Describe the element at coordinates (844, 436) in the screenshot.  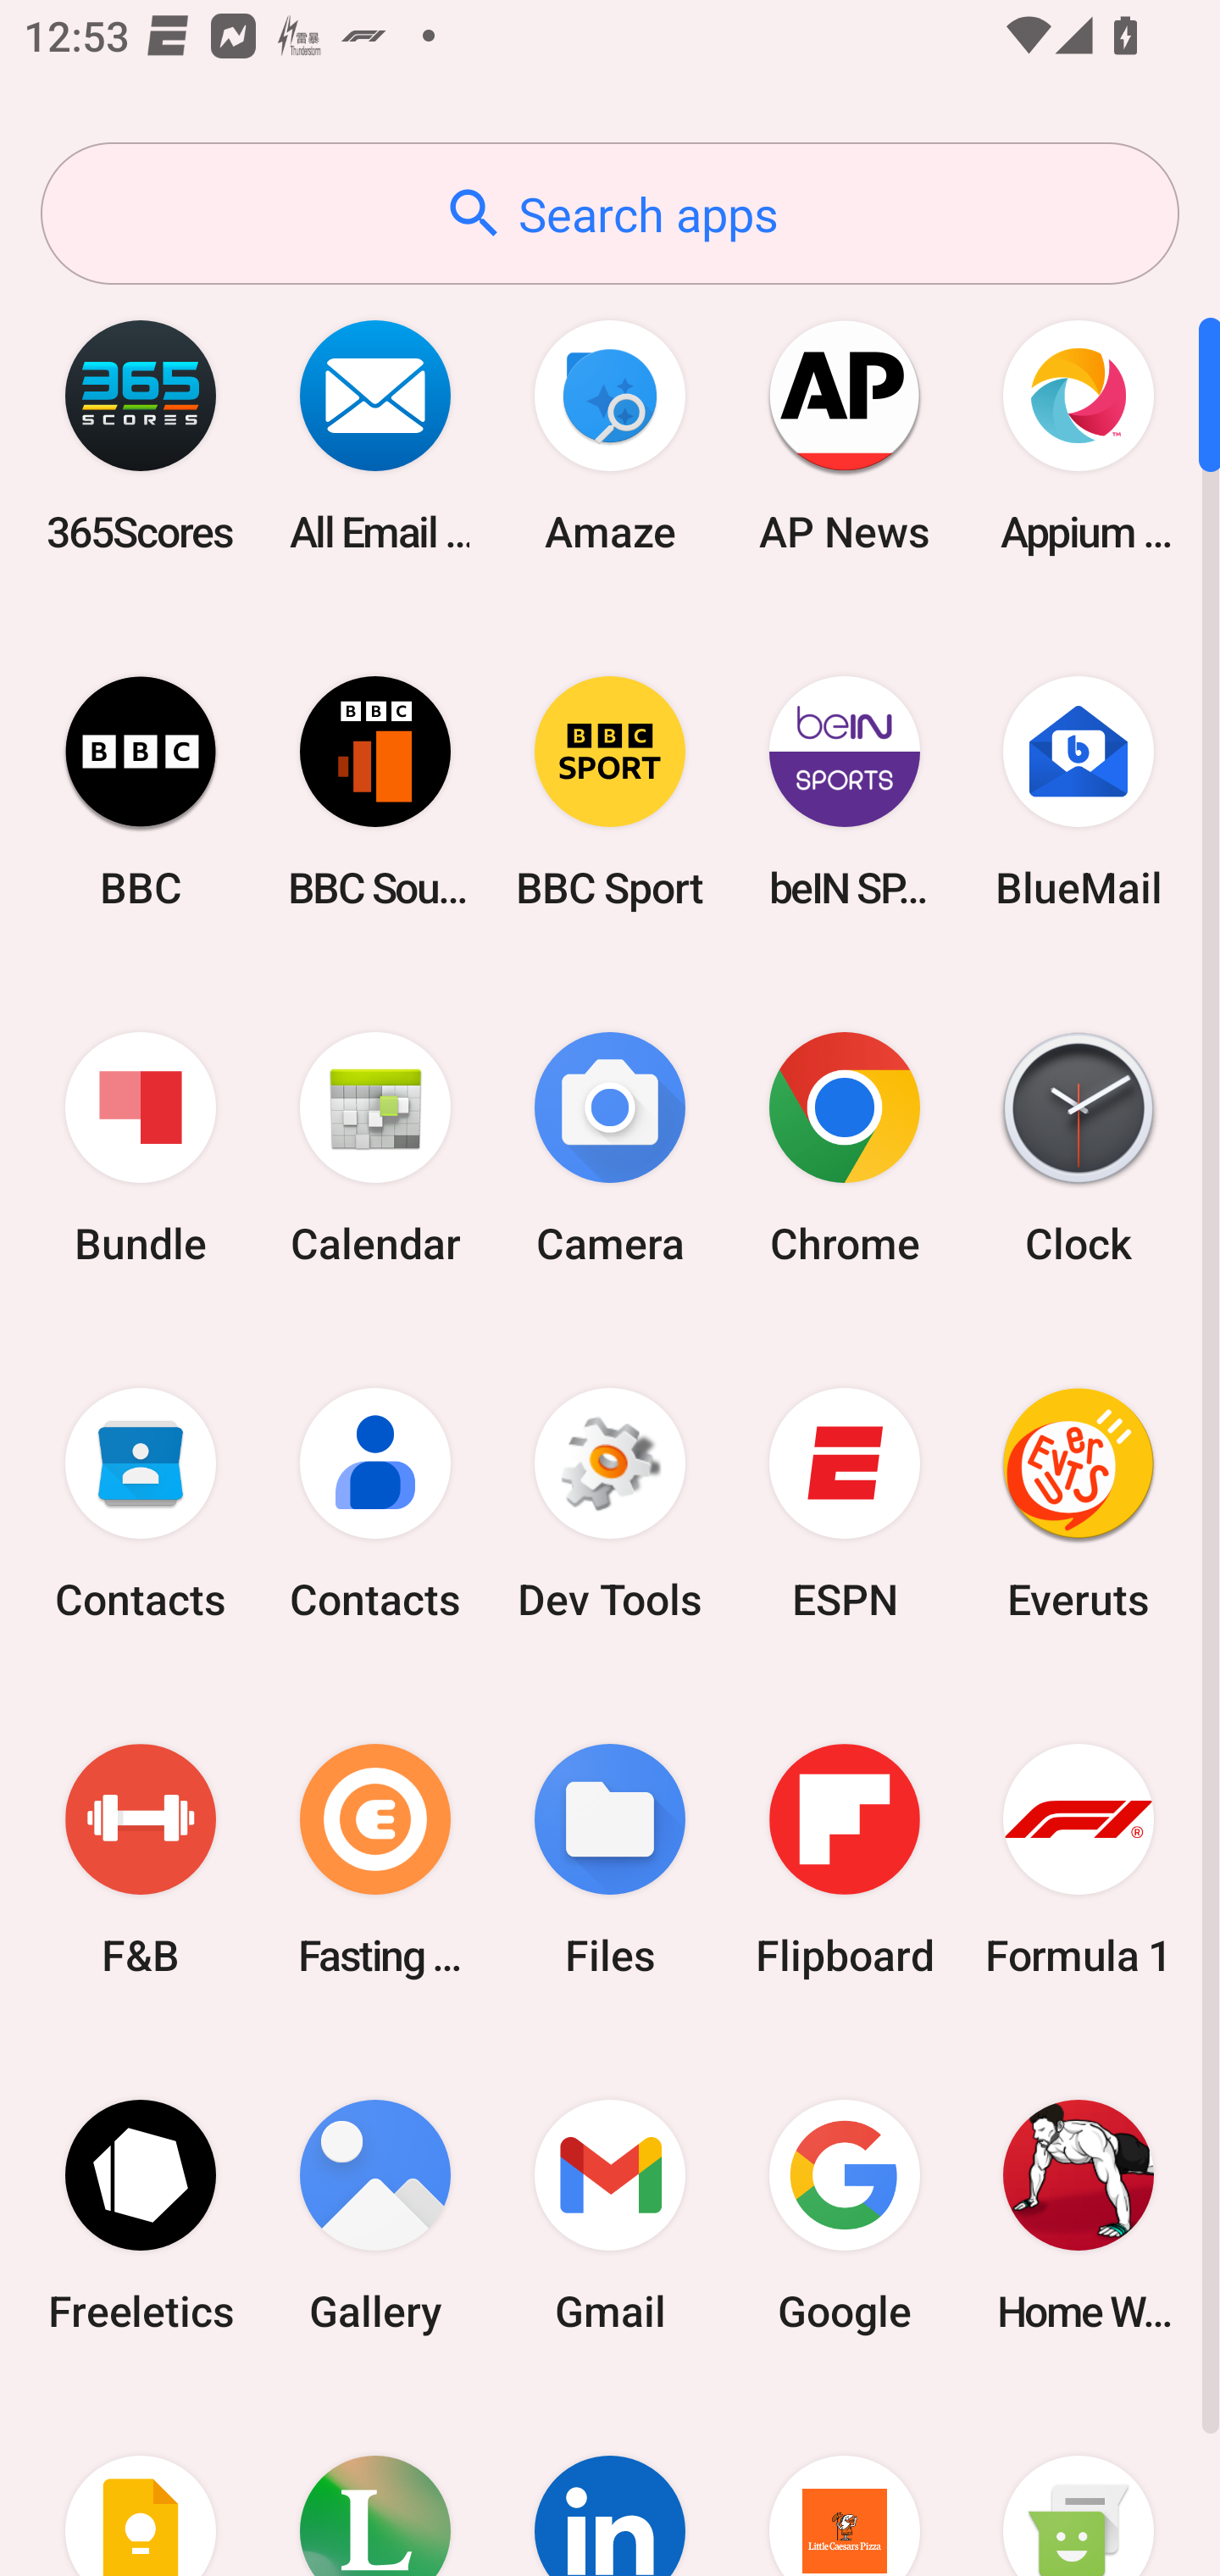
I see `AP News` at that location.